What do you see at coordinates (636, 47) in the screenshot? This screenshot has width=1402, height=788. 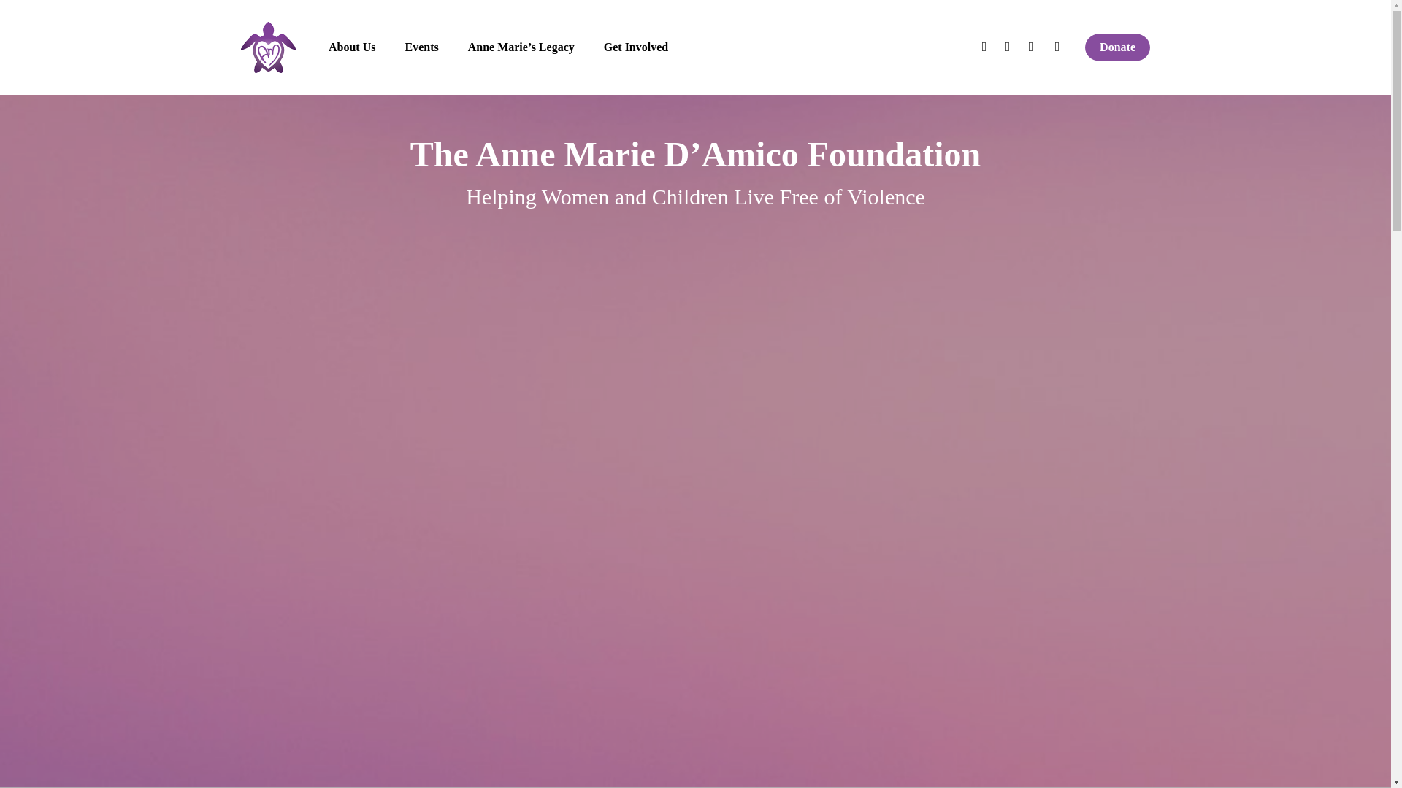 I see `Get Involved` at bounding box center [636, 47].